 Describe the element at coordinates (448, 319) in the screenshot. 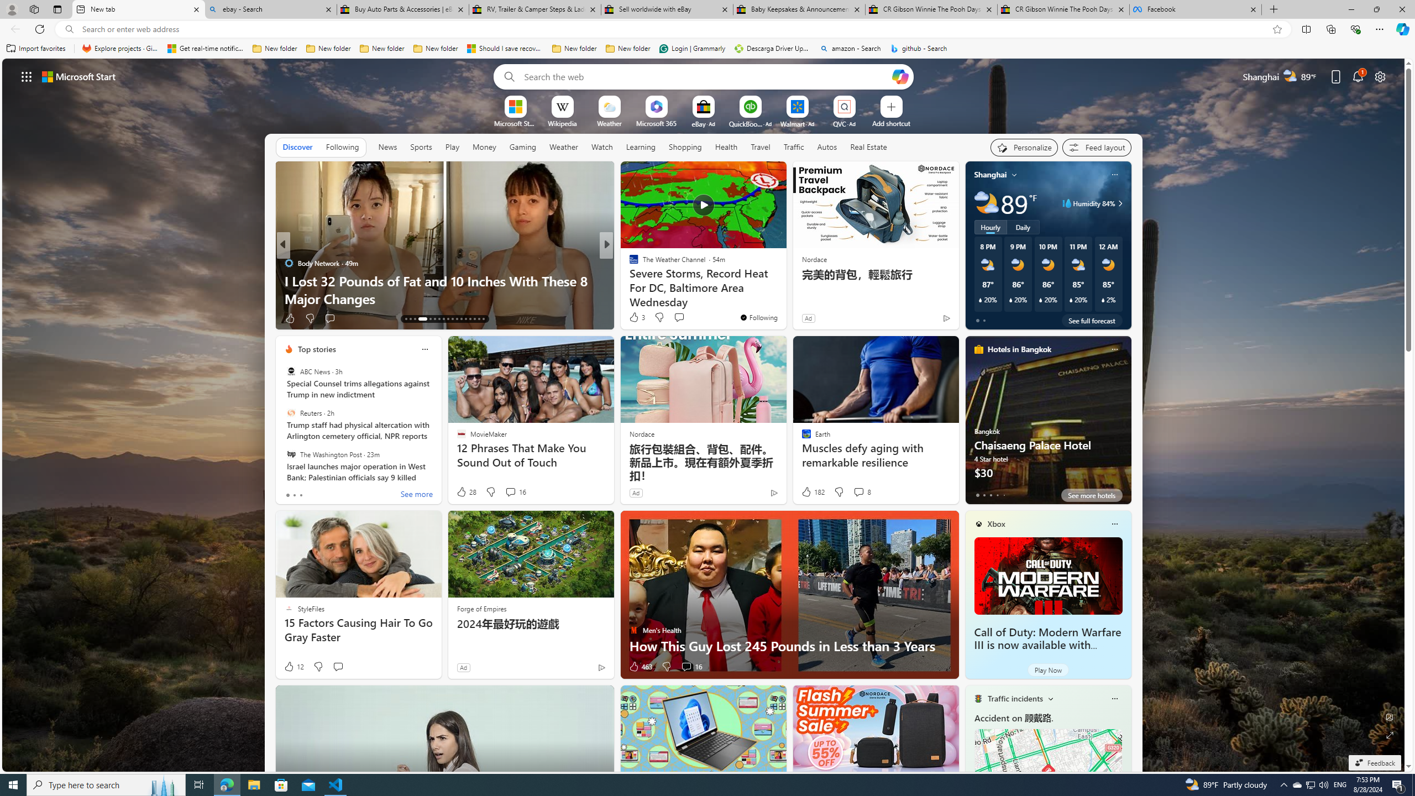

I see `AutomationID: tab-21` at that location.